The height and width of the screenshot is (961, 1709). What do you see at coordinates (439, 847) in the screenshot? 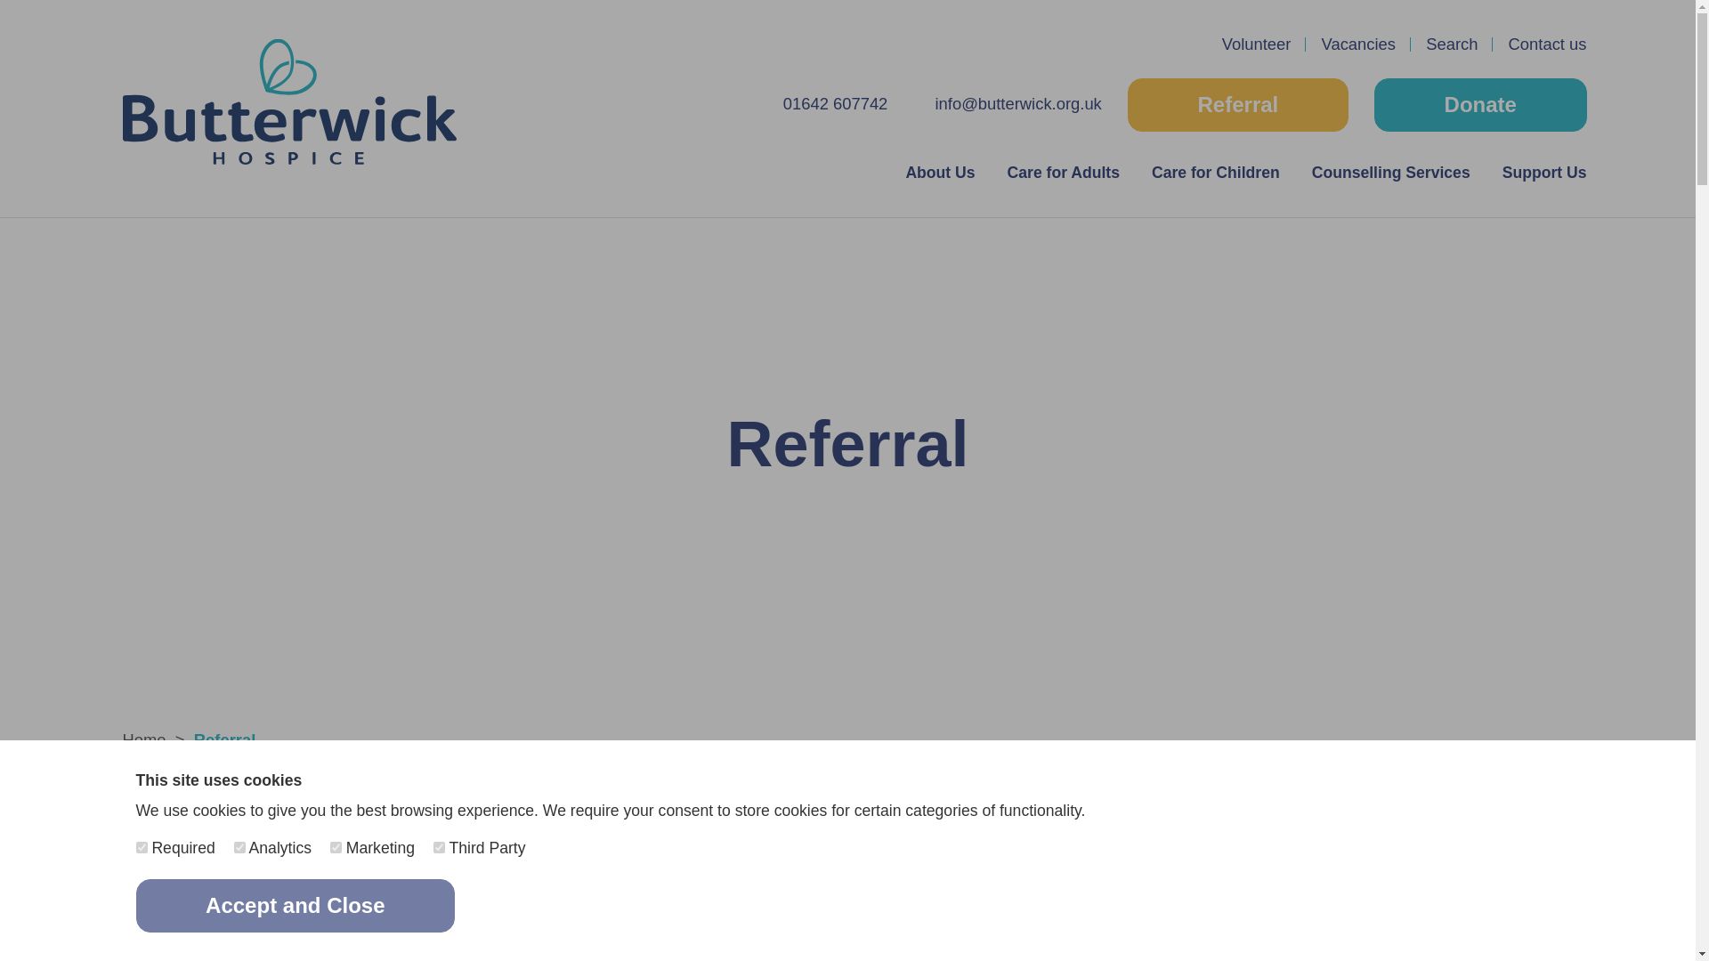
I see `on` at bounding box center [439, 847].